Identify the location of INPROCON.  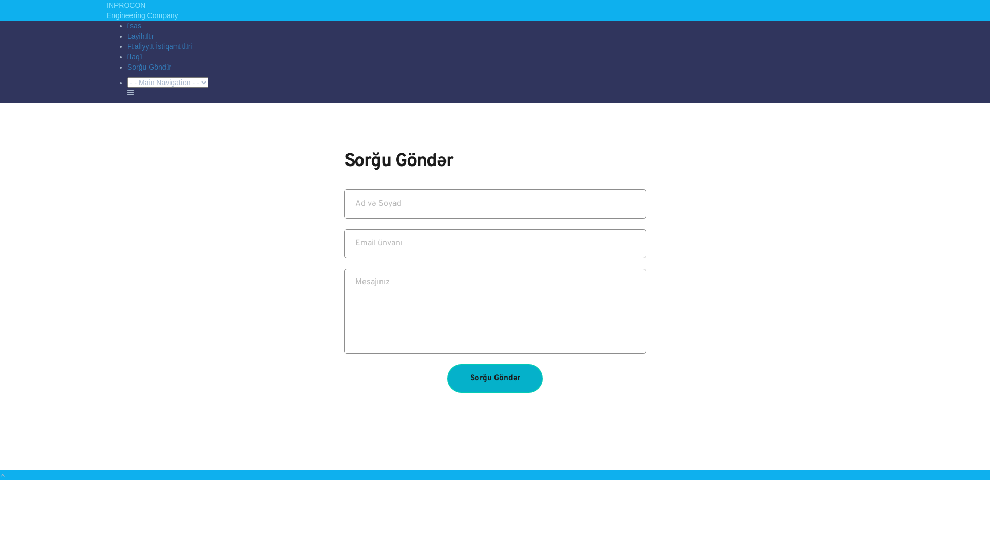
(126, 5).